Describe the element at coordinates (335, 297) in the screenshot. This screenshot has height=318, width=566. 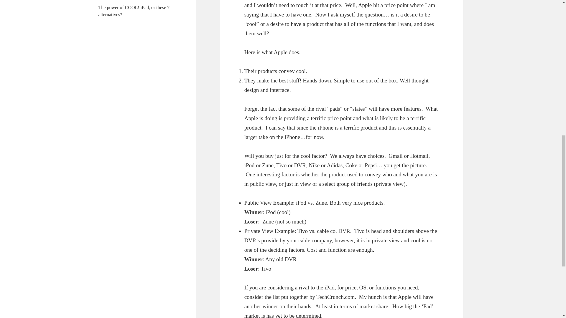
I see `TechCrunch.com` at that location.